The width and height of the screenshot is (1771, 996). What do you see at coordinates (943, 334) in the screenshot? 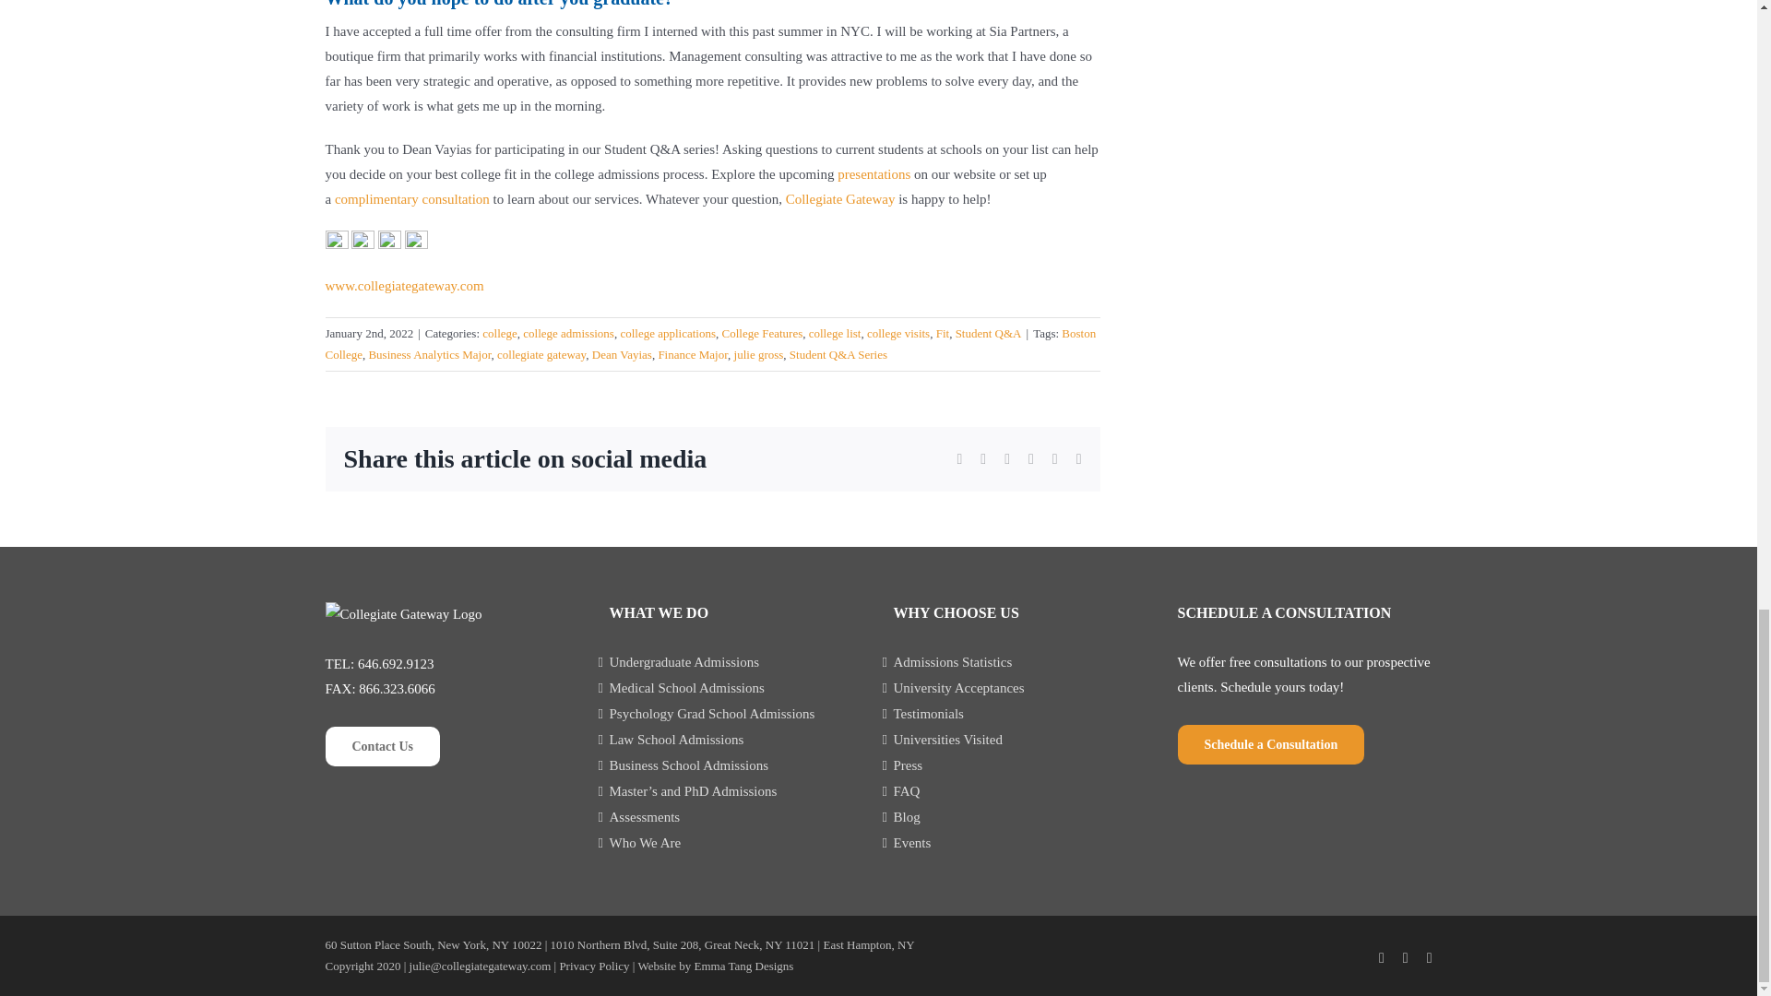
I see `Fit` at bounding box center [943, 334].